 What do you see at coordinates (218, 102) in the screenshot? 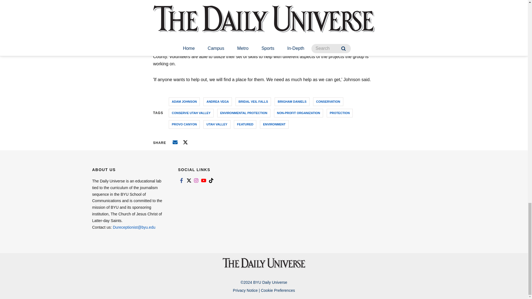
I see `ANDREA VEGA` at bounding box center [218, 102].